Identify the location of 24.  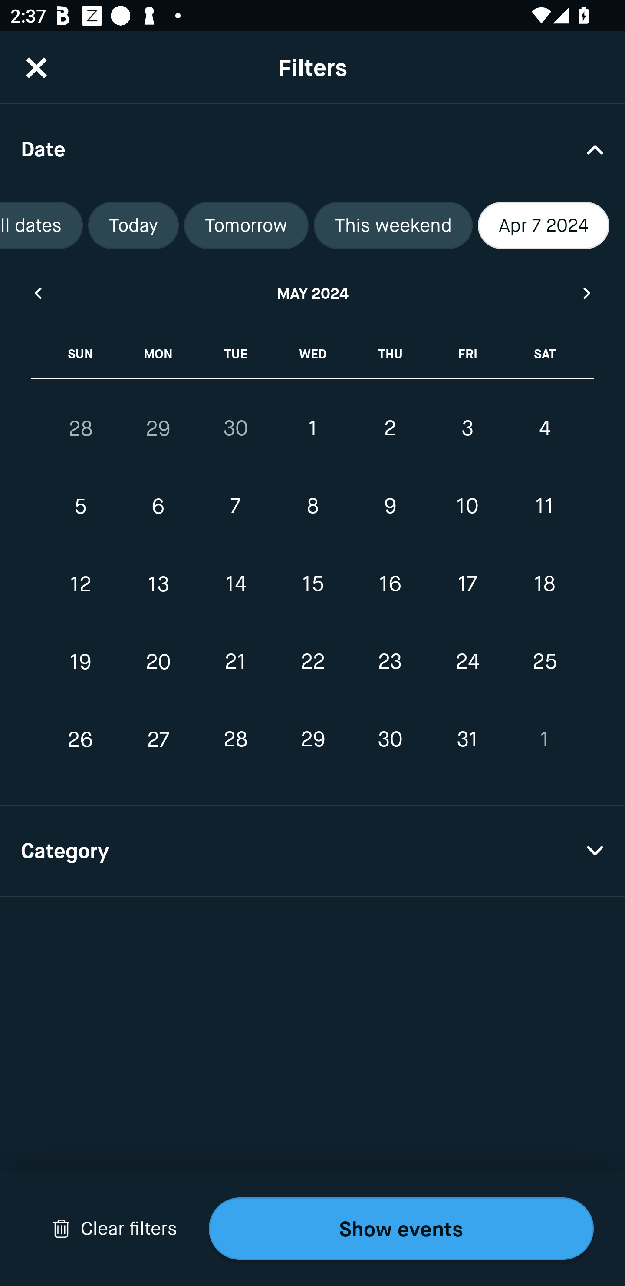
(467, 661).